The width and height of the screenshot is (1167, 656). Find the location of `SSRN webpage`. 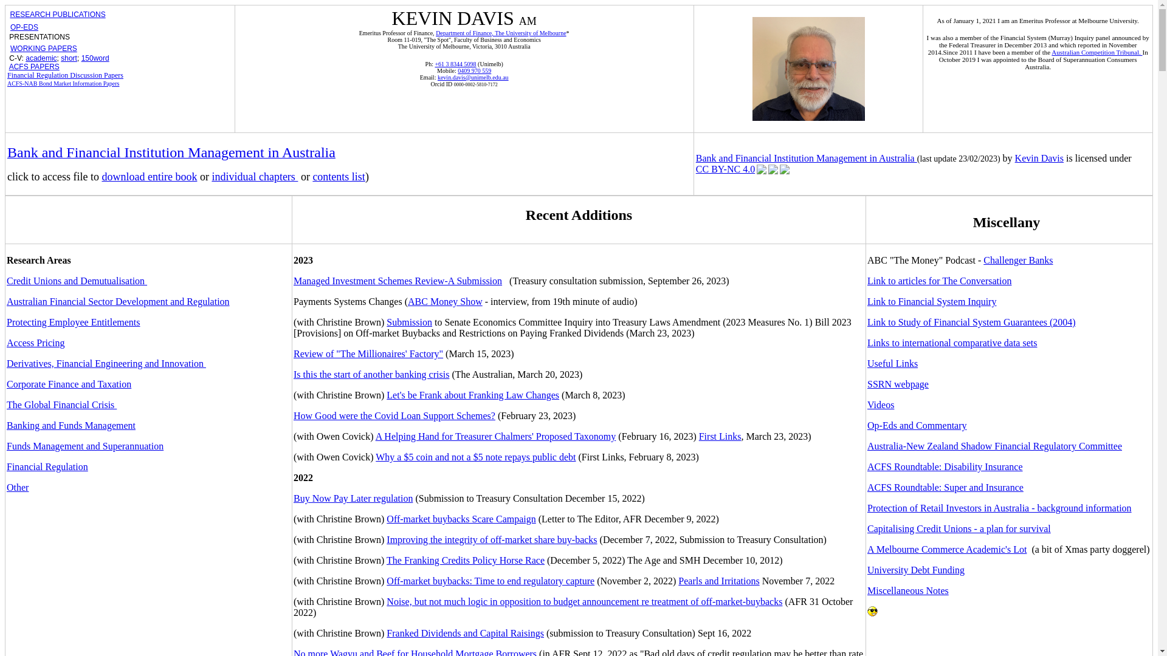

SSRN webpage is located at coordinates (898, 384).